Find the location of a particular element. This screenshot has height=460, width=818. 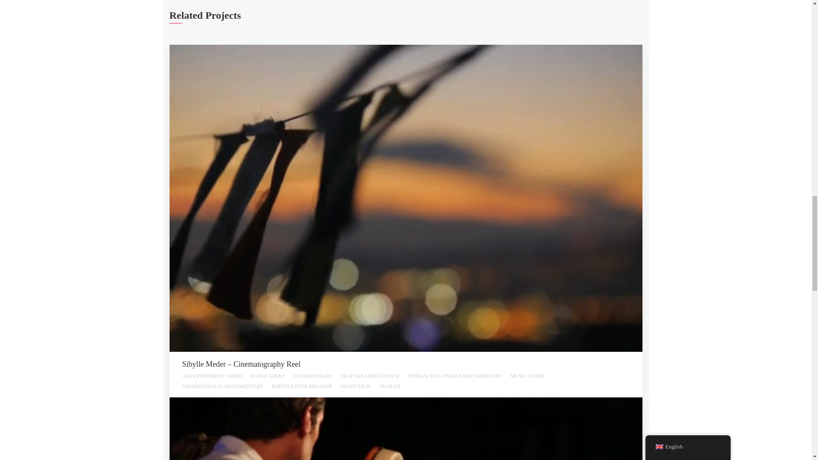

MUSIC VIDEO is located at coordinates (527, 376).